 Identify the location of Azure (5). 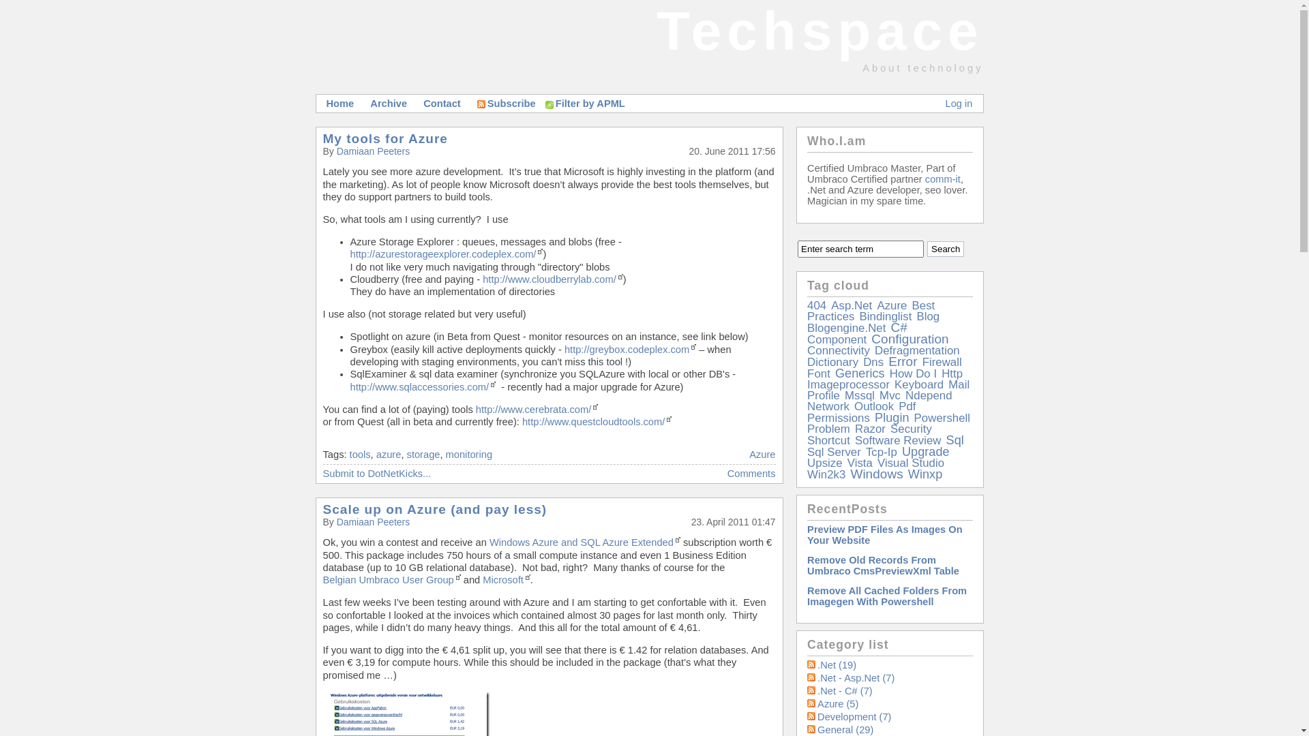
(838, 704).